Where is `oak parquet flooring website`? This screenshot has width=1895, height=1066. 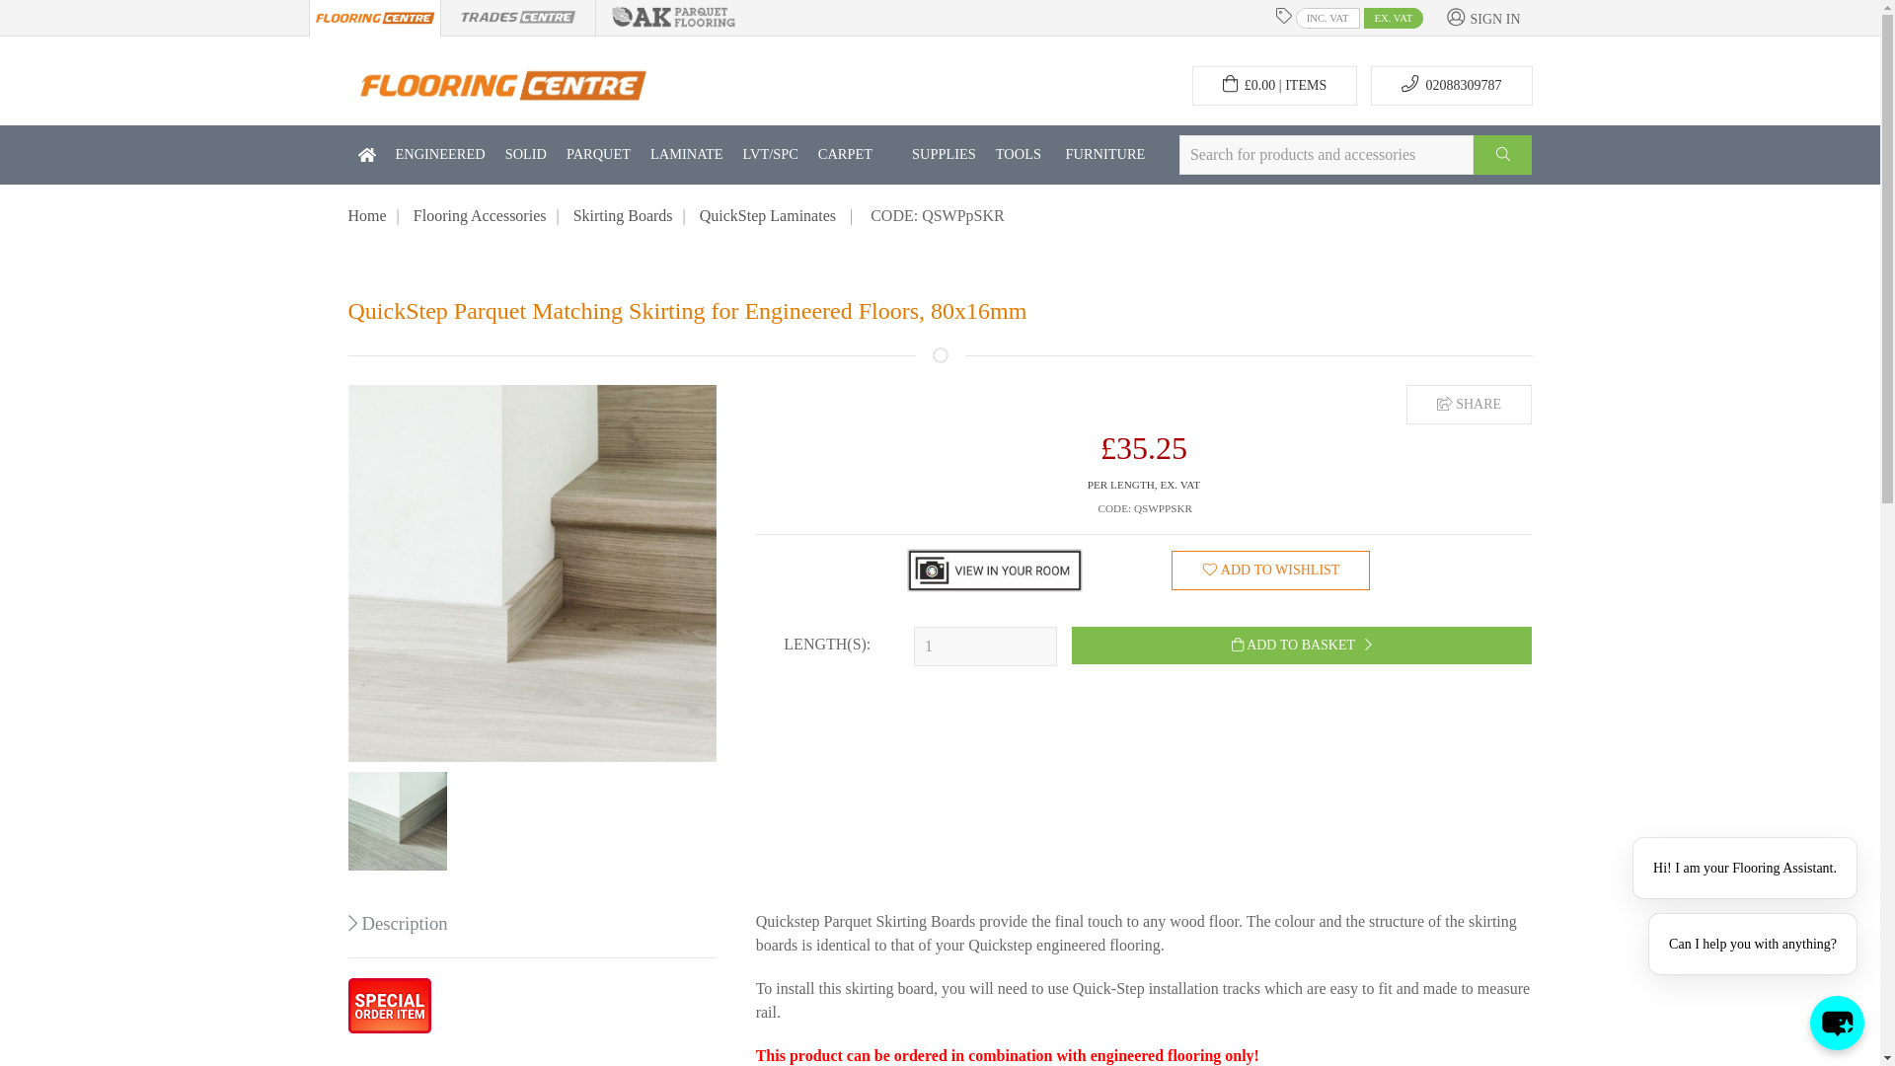 oak parquet flooring website is located at coordinates (673, 17).